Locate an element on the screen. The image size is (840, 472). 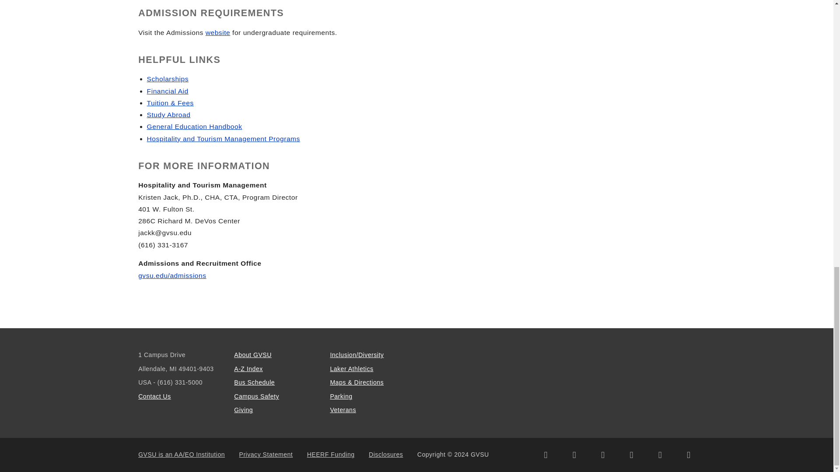
Grand Valley State University Veterans Network is located at coordinates (343, 410).